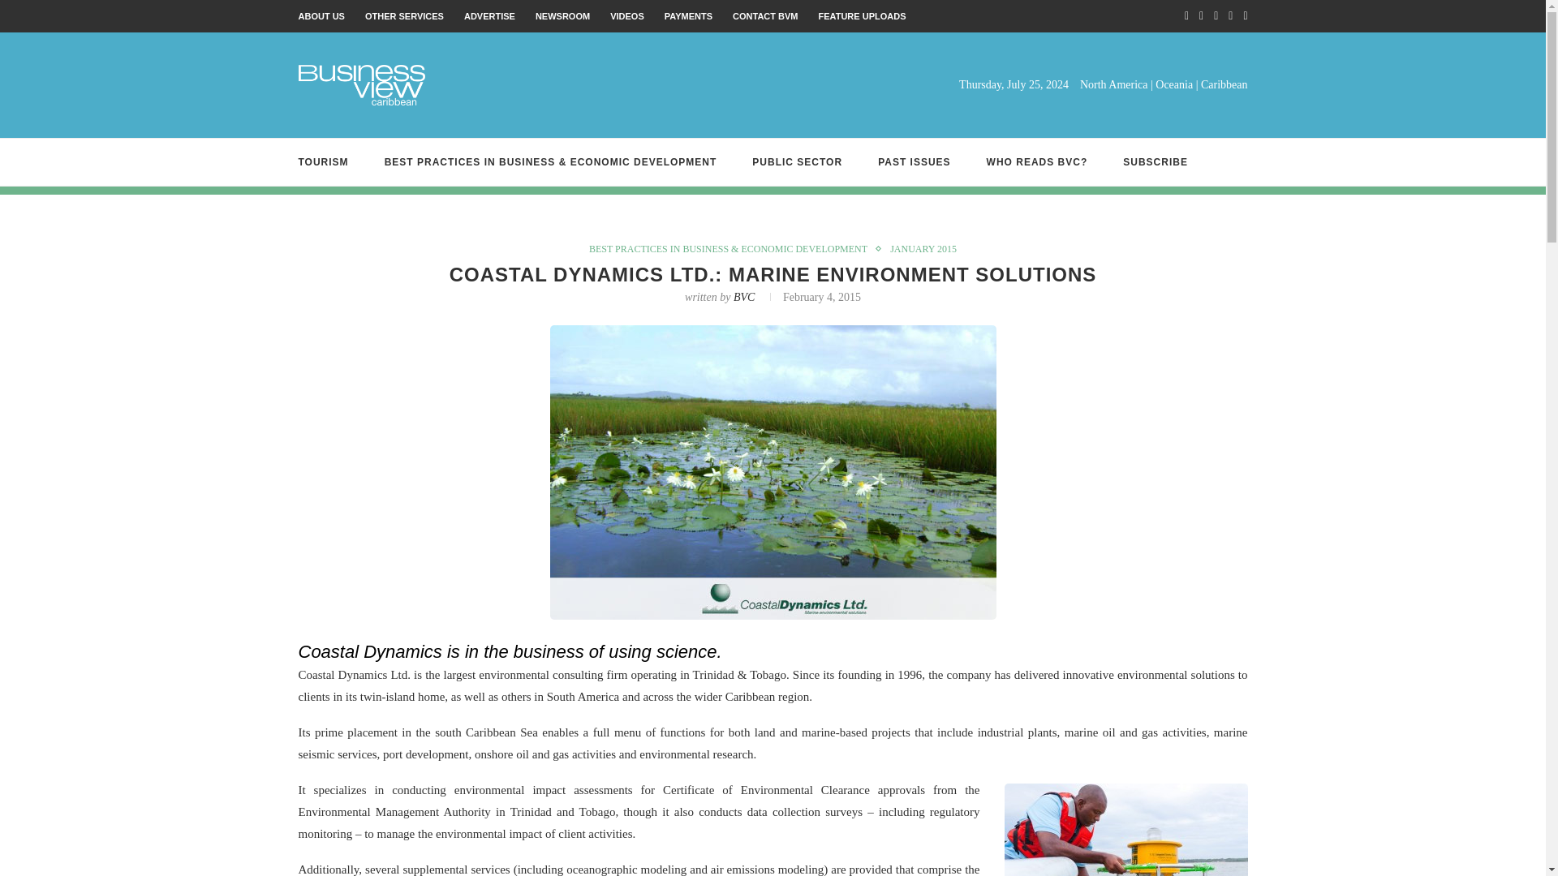 The width and height of the screenshot is (1558, 876). What do you see at coordinates (797, 161) in the screenshot?
I see `PUBLIC SECTOR` at bounding box center [797, 161].